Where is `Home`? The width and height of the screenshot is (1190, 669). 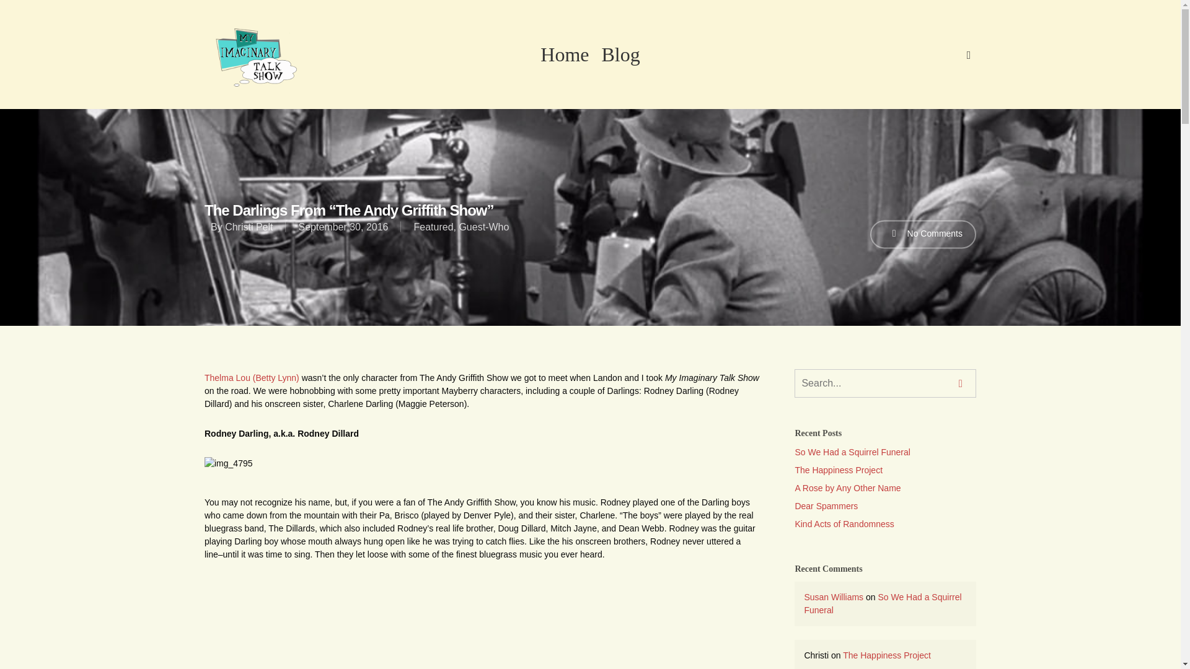
Home is located at coordinates (565, 55).